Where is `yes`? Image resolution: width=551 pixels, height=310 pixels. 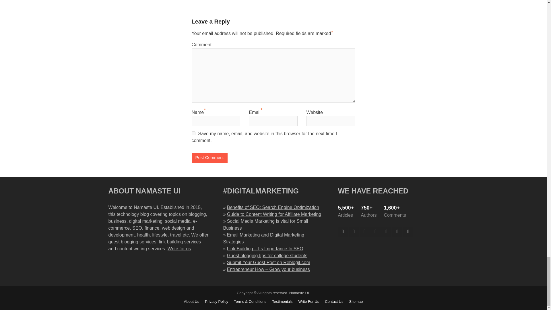
yes is located at coordinates (193, 133).